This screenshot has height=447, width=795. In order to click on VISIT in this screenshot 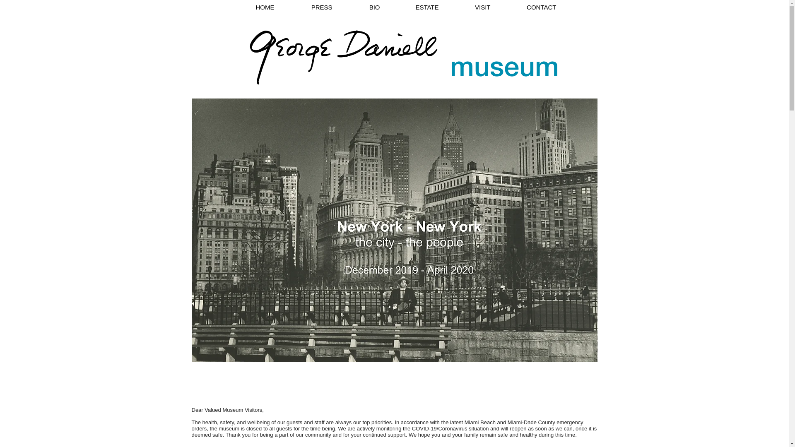, I will do `click(471, 7)`.